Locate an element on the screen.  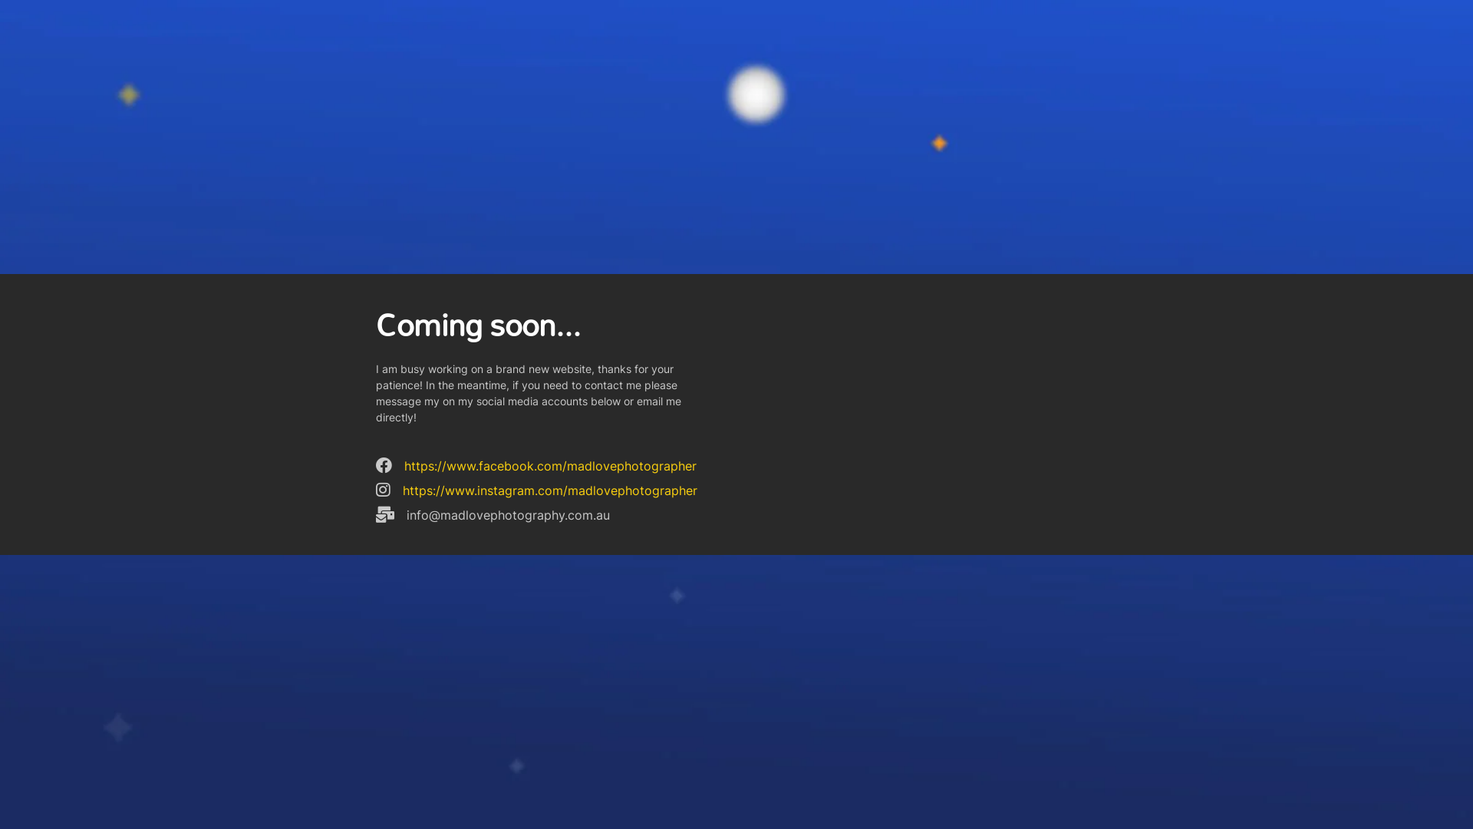
https://www.instagram.com/madlovephotographer is located at coordinates (550, 490).